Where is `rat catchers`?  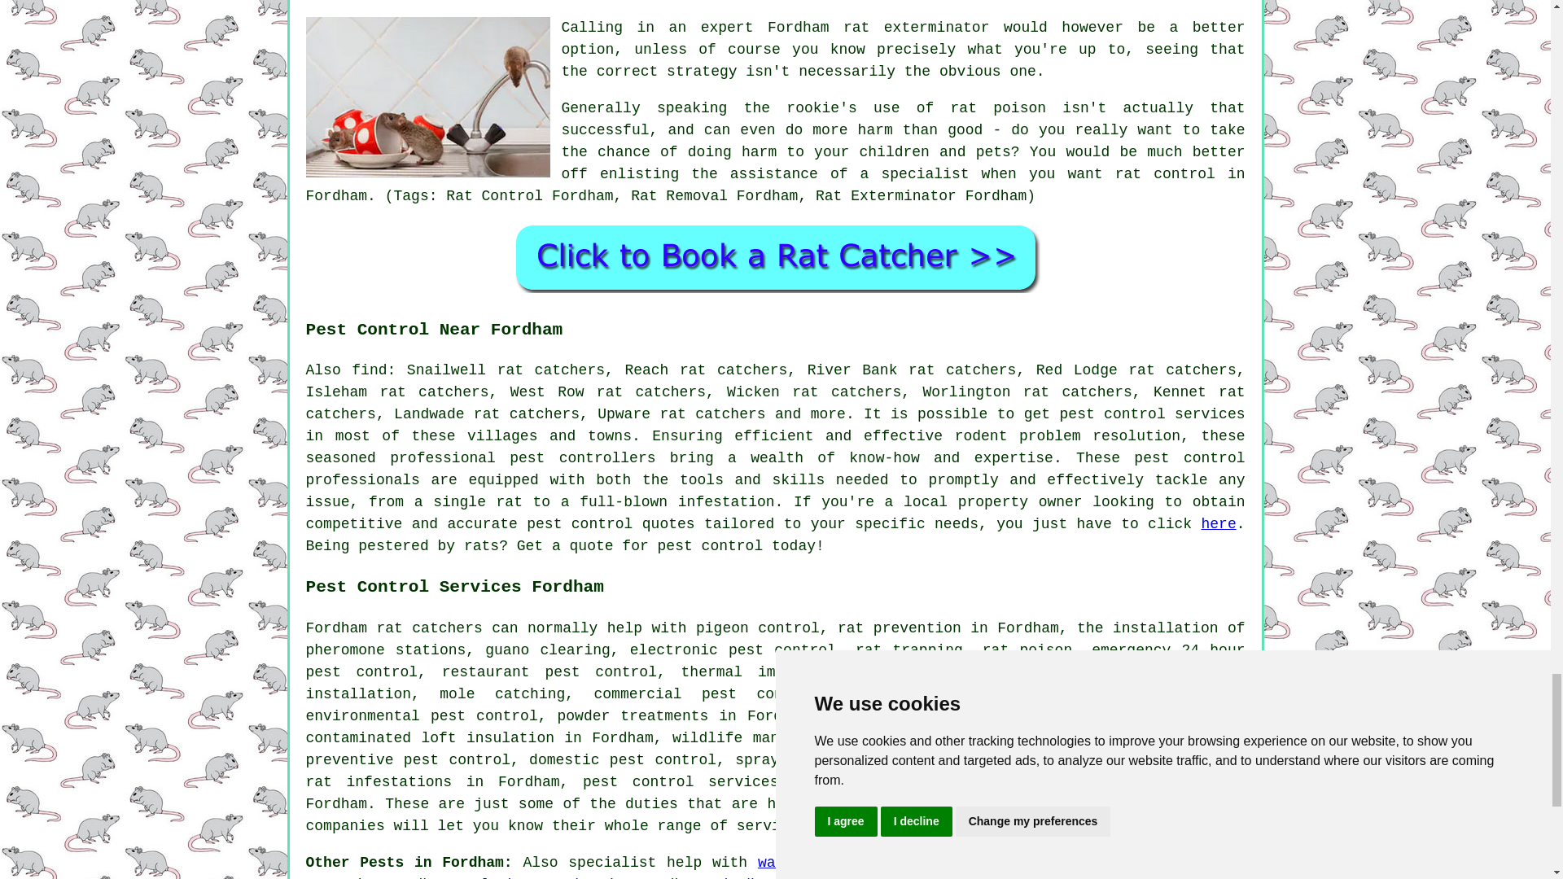
rat catchers is located at coordinates (430, 628).